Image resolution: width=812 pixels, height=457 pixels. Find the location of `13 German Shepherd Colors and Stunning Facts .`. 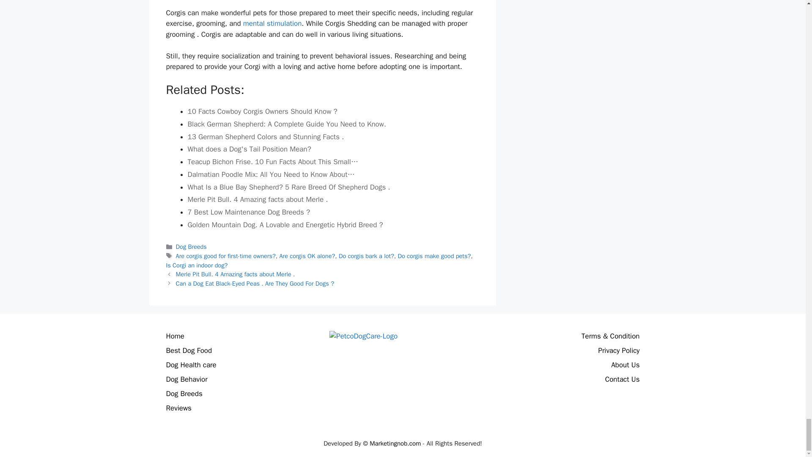

13 German Shepherd Colors and Stunning Facts . is located at coordinates (333, 137).